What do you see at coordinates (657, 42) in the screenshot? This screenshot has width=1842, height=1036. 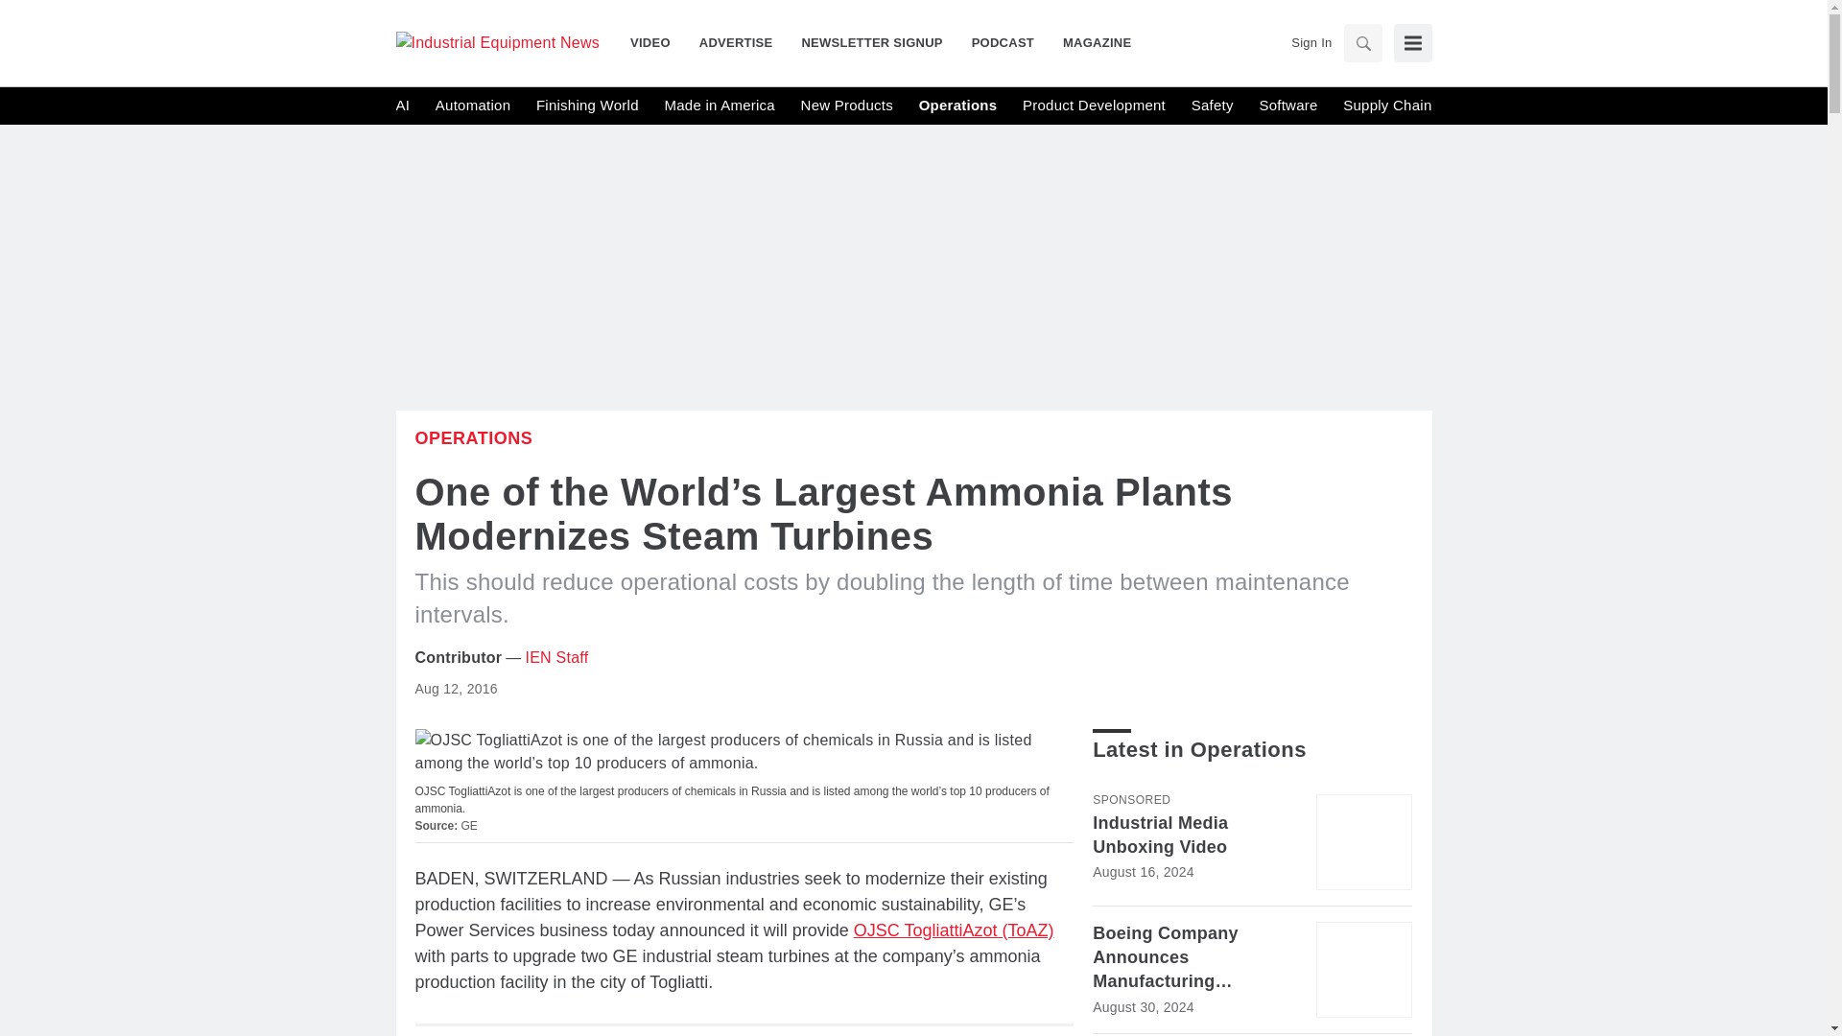 I see `VIDEO` at bounding box center [657, 42].